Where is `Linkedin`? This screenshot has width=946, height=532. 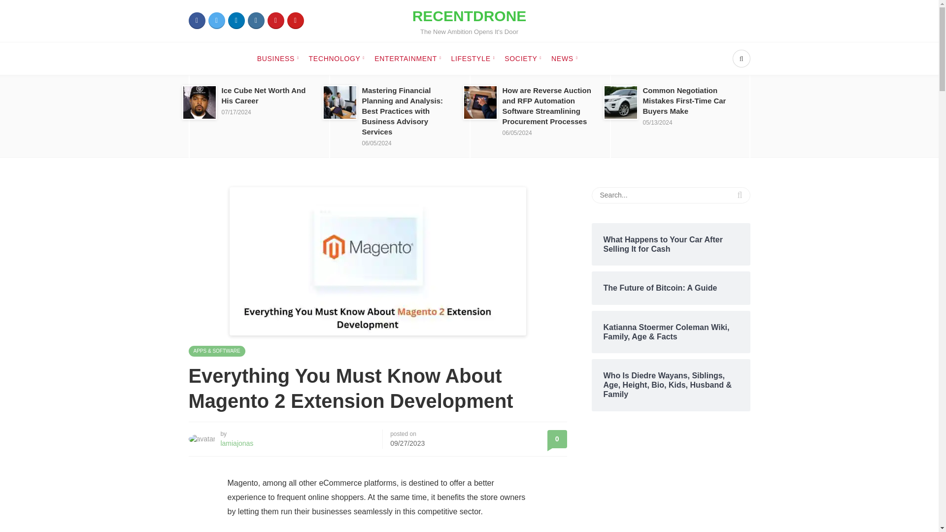
Linkedin is located at coordinates (255, 21).